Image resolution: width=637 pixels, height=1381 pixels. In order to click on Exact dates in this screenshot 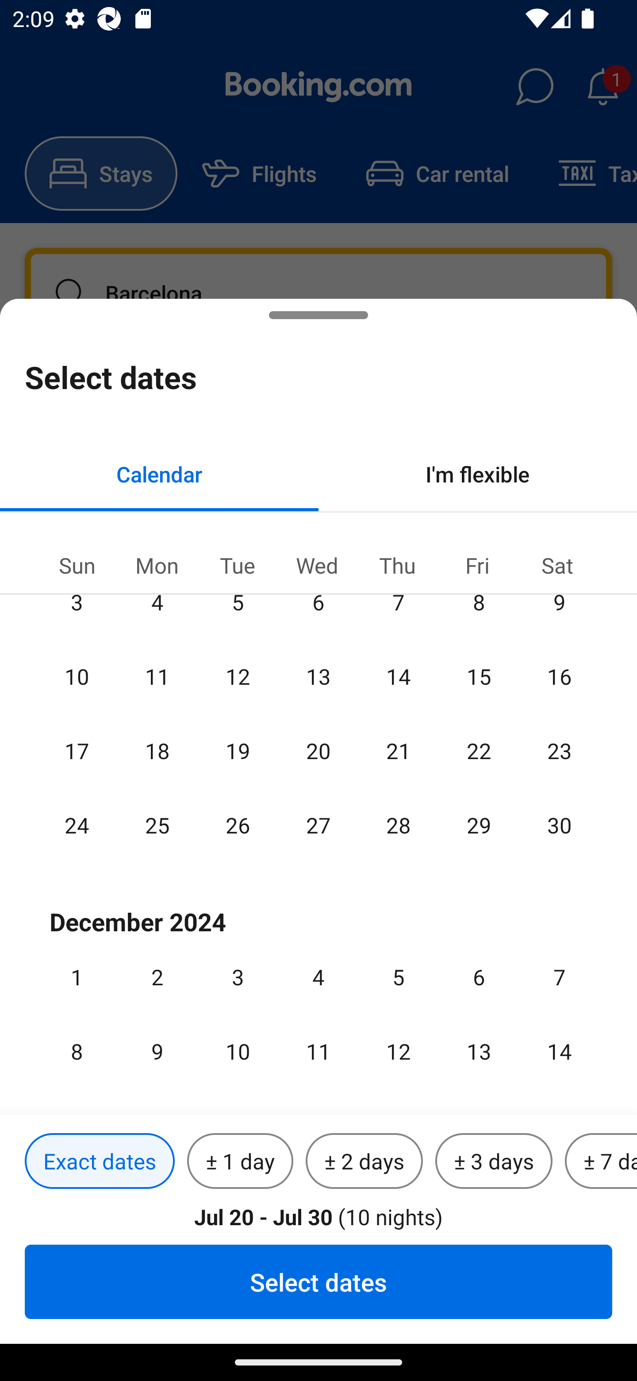, I will do `click(100, 1161)`.